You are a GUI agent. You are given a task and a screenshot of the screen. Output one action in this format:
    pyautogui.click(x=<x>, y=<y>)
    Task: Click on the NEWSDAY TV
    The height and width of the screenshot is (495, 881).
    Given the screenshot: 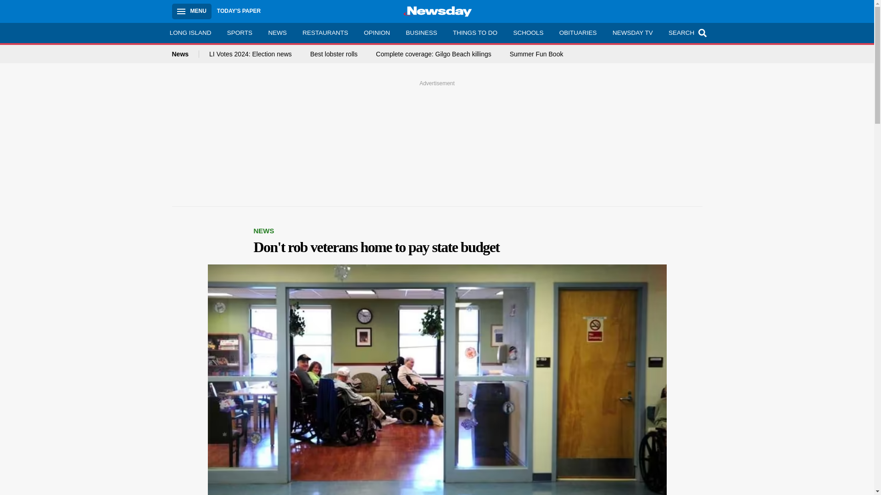 What is the action you would take?
    pyautogui.click(x=632, y=33)
    